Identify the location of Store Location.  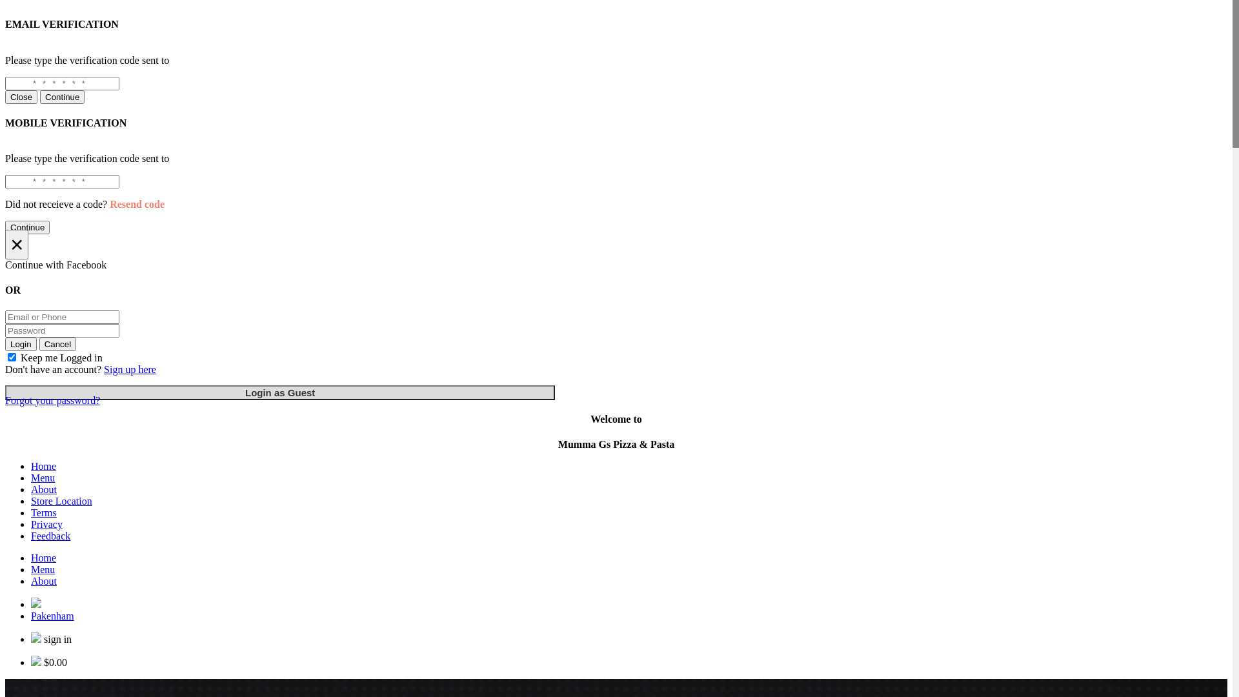
(62, 501).